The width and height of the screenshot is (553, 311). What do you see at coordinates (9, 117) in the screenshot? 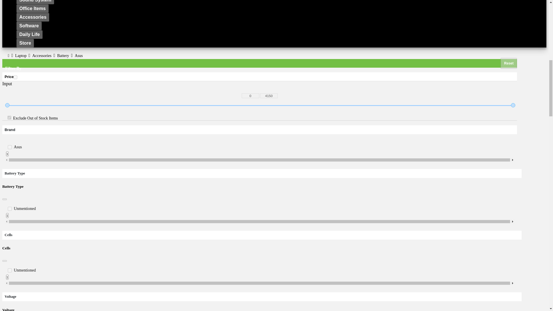
I see `1` at bounding box center [9, 117].